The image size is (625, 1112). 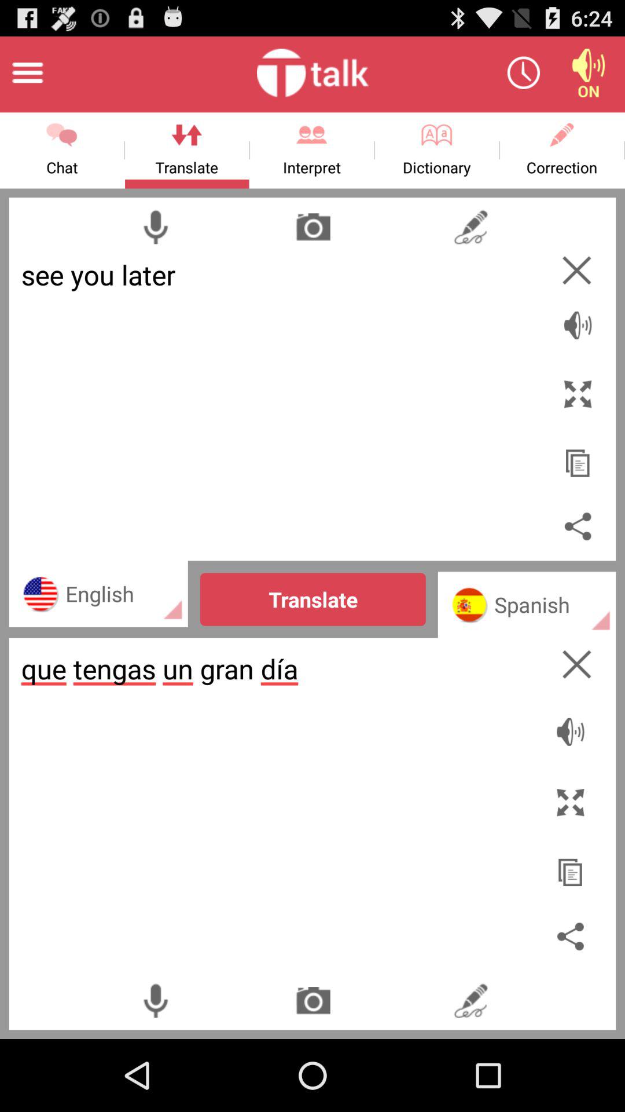 I want to click on share translation, so click(x=578, y=526).